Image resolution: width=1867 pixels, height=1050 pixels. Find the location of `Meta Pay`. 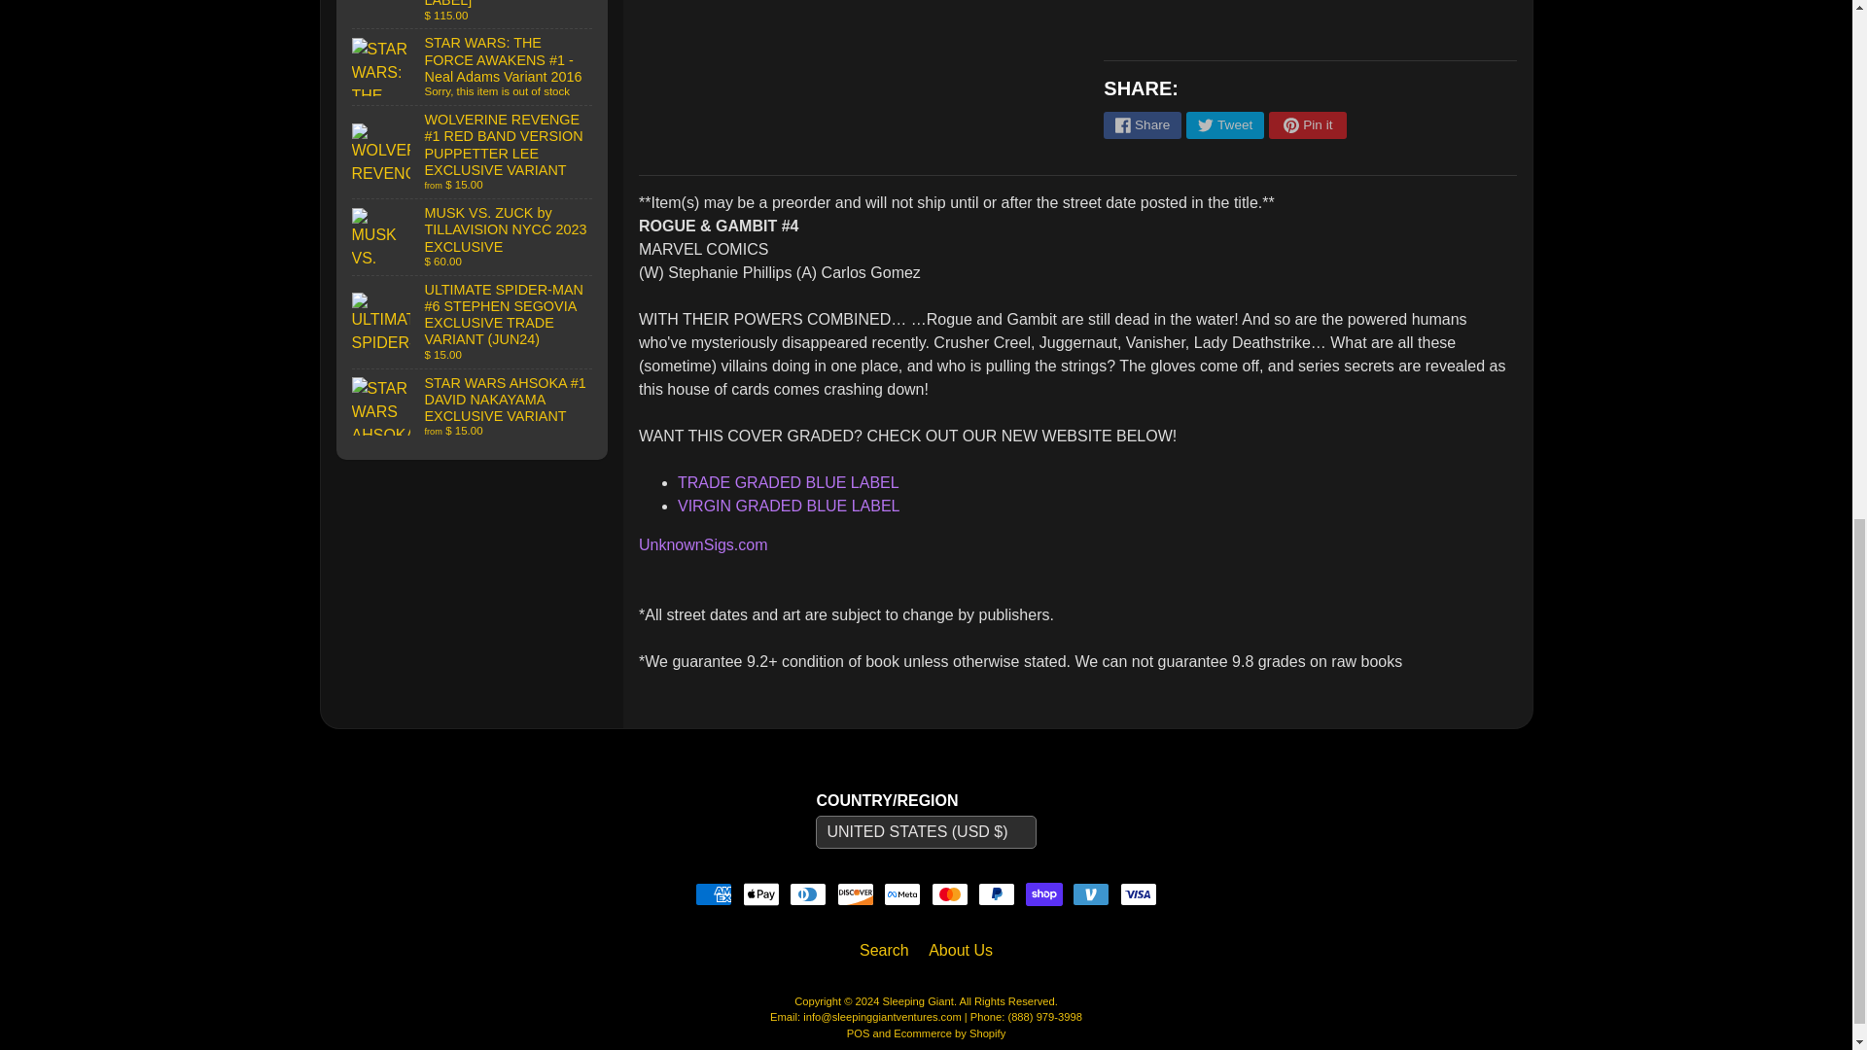

Meta Pay is located at coordinates (901, 894).